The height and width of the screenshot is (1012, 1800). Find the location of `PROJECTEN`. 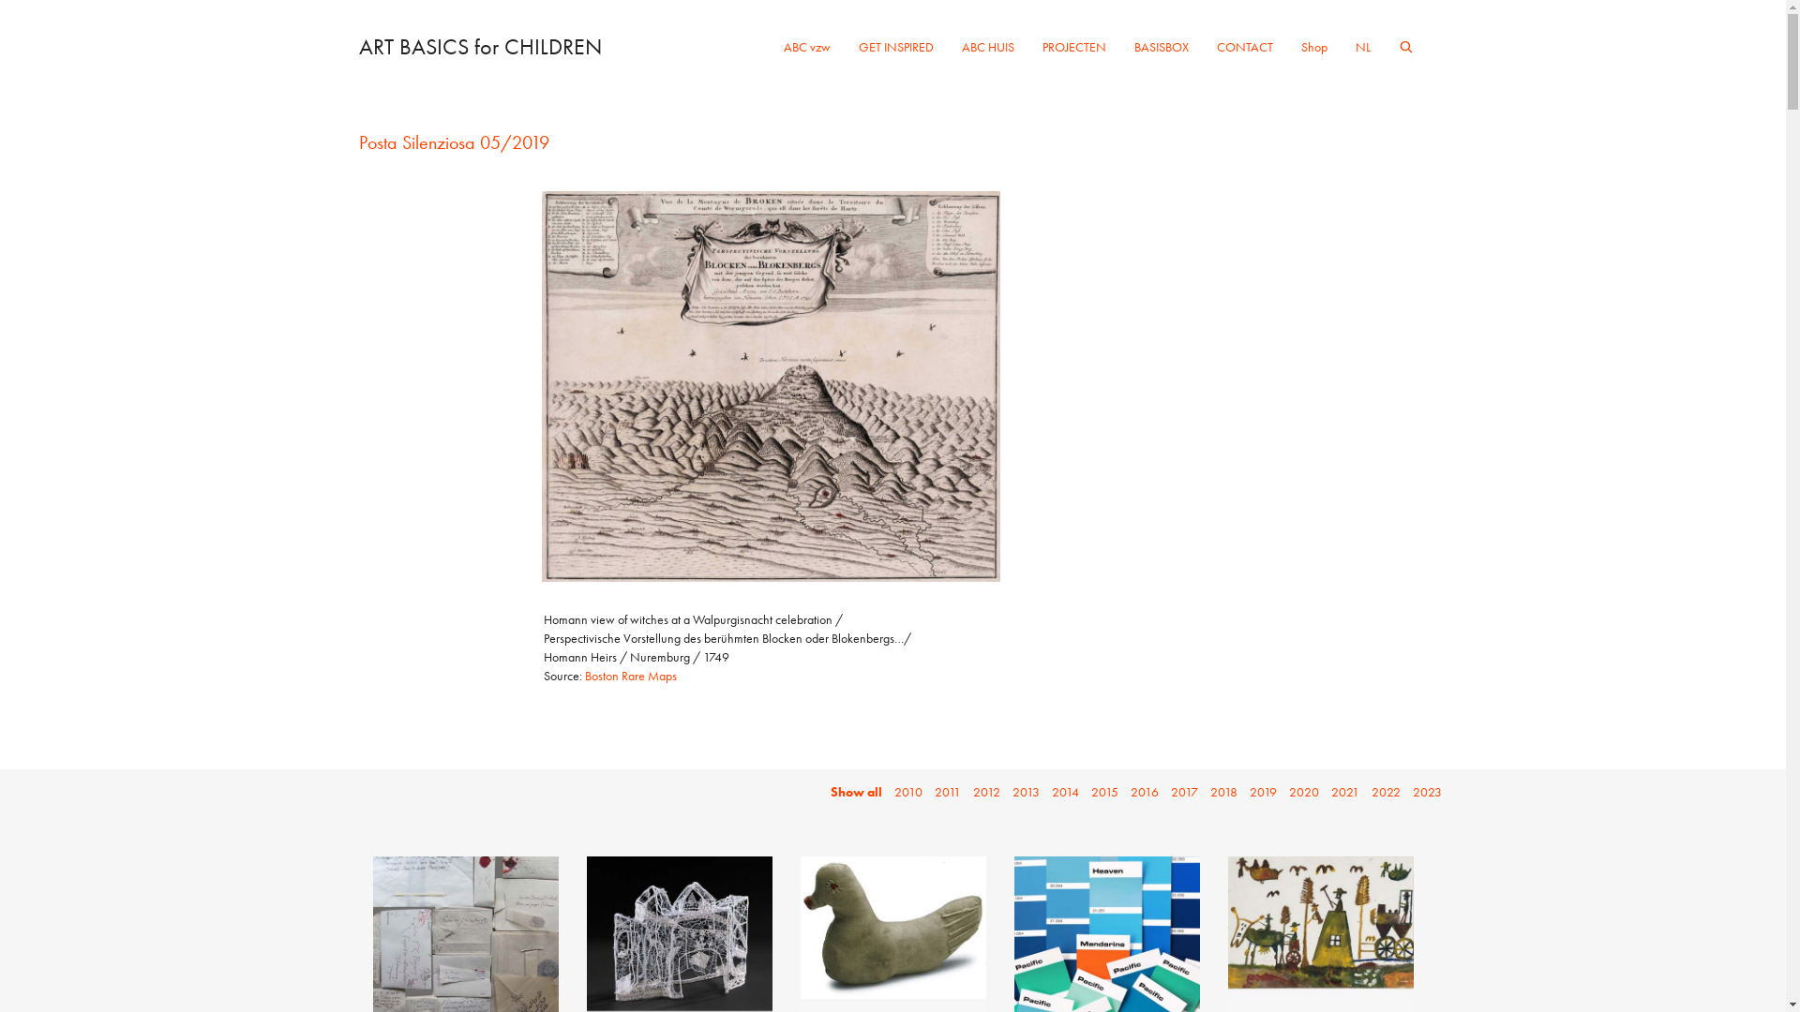

PROJECTEN is located at coordinates (1073, 47).